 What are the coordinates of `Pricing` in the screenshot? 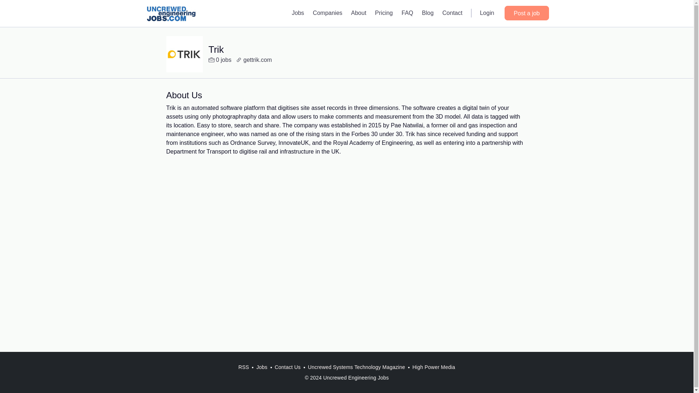 It's located at (384, 13).